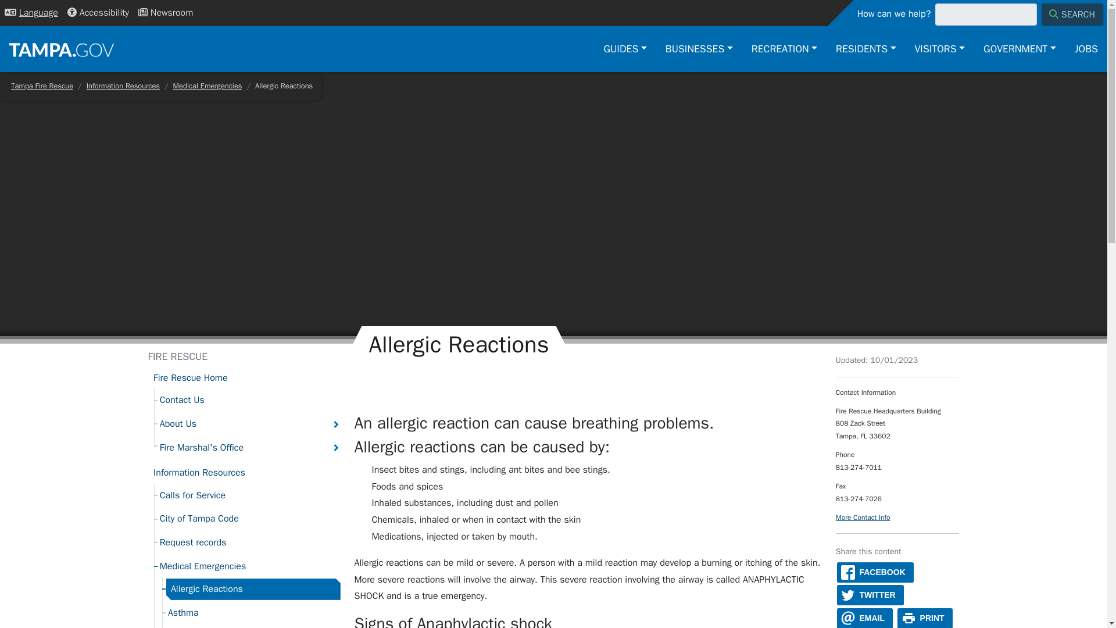 The height and width of the screenshot is (628, 1116). Describe the element at coordinates (249, 542) in the screenshot. I see `Public records requests` at that location.